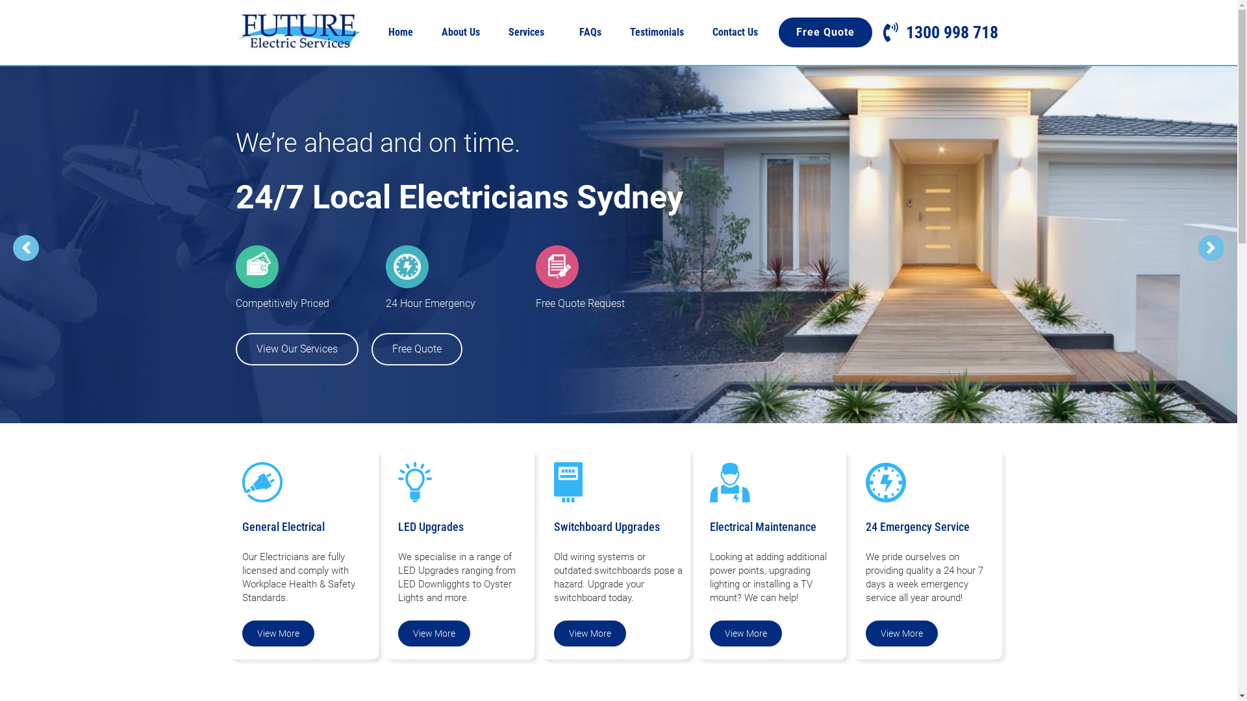 Image resolution: width=1247 pixels, height=701 pixels. What do you see at coordinates (901, 633) in the screenshot?
I see `View More` at bounding box center [901, 633].